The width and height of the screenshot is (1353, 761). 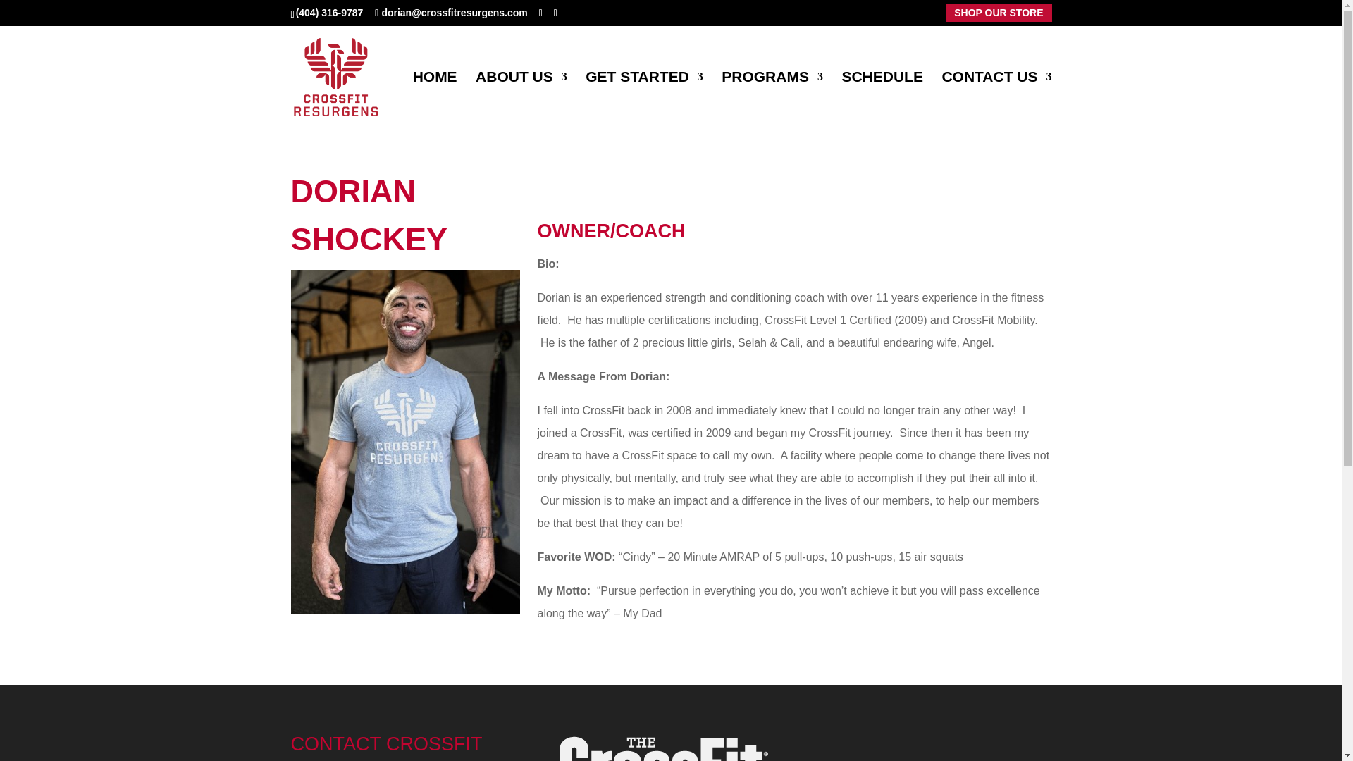 What do you see at coordinates (882, 99) in the screenshot?
I see `SCHEDULE` at bounding box center [882, 99].